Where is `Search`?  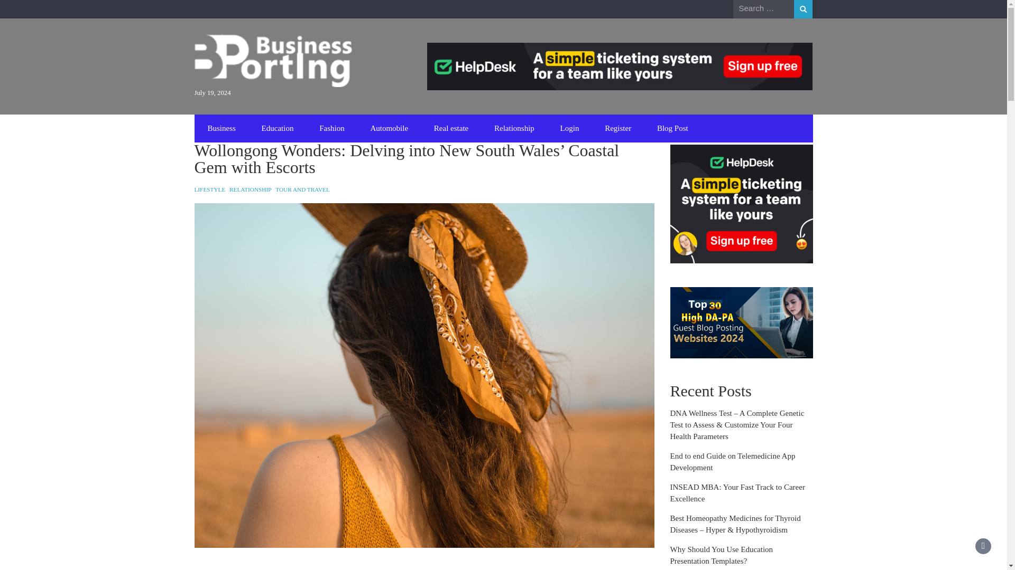
Search is located at coordinates (803, 9).